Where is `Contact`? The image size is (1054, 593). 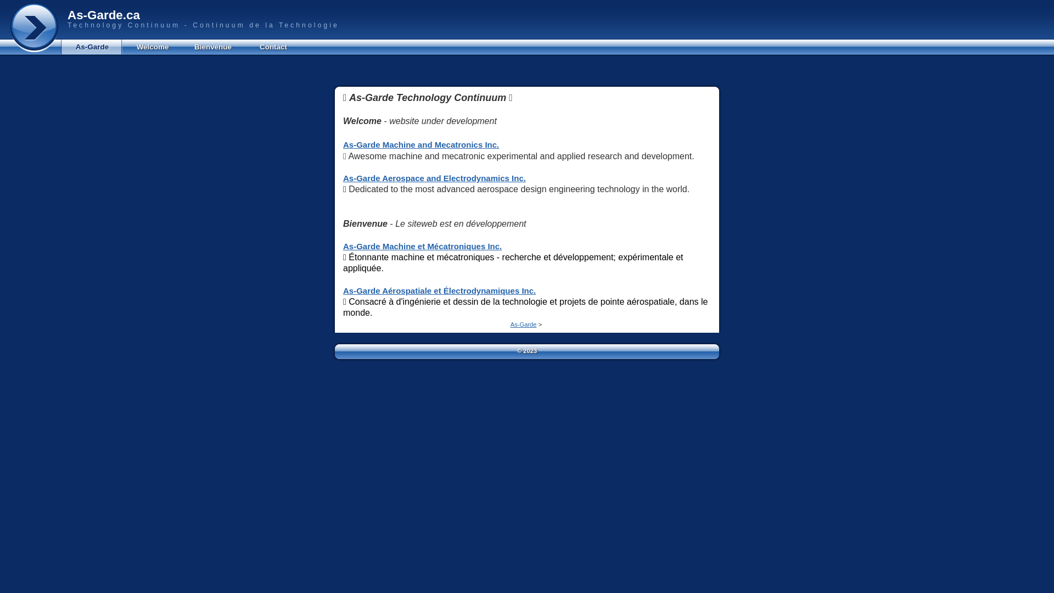 Contact is located at coordinates (273, 49).